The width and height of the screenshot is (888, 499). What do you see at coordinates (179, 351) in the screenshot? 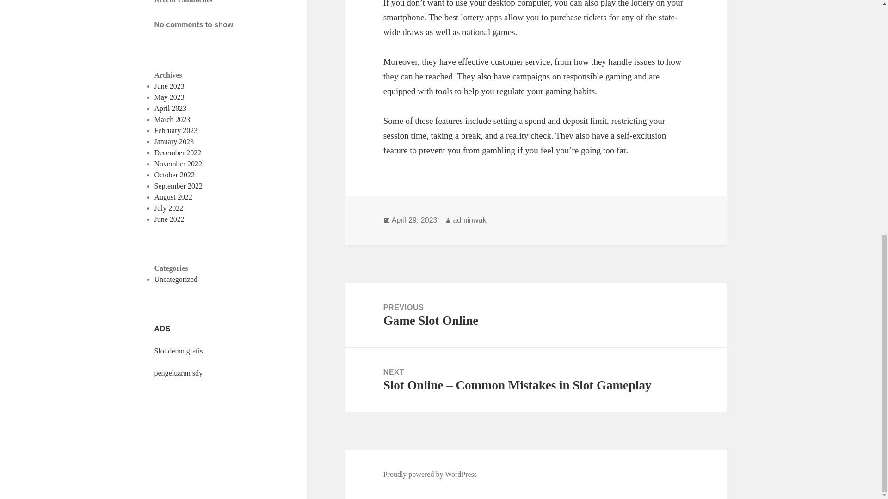
I see `Slot demo gratis` at bounding box center [179, 351].